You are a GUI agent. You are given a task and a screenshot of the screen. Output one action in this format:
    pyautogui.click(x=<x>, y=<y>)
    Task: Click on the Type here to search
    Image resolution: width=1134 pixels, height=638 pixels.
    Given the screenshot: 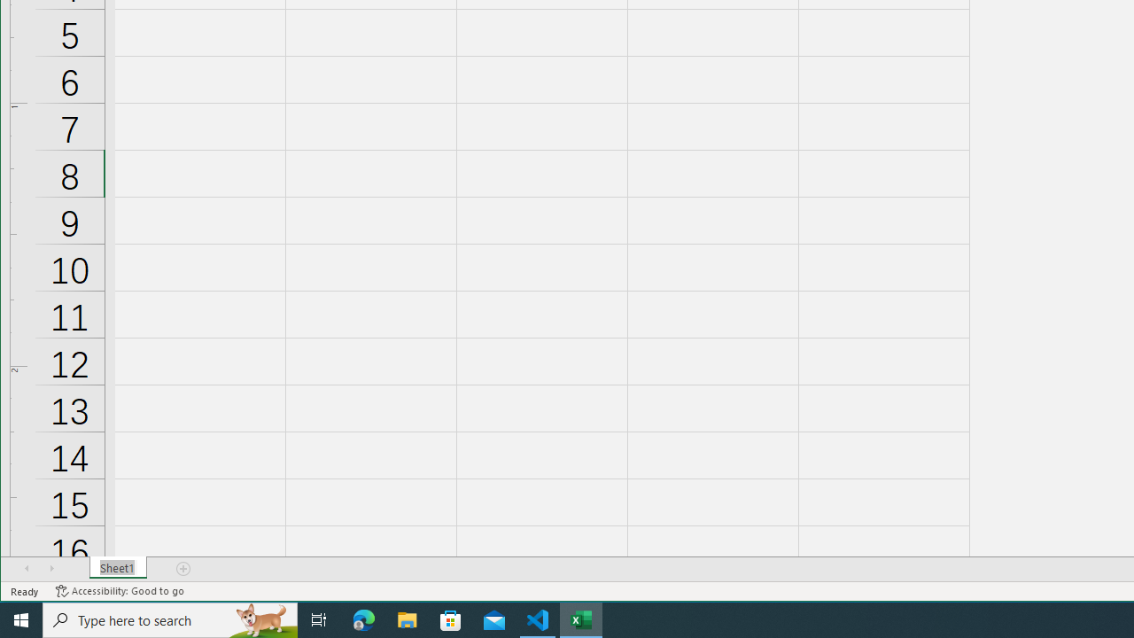 What is the action you would take?
    pyautogui.click(x=170, y=620)
    